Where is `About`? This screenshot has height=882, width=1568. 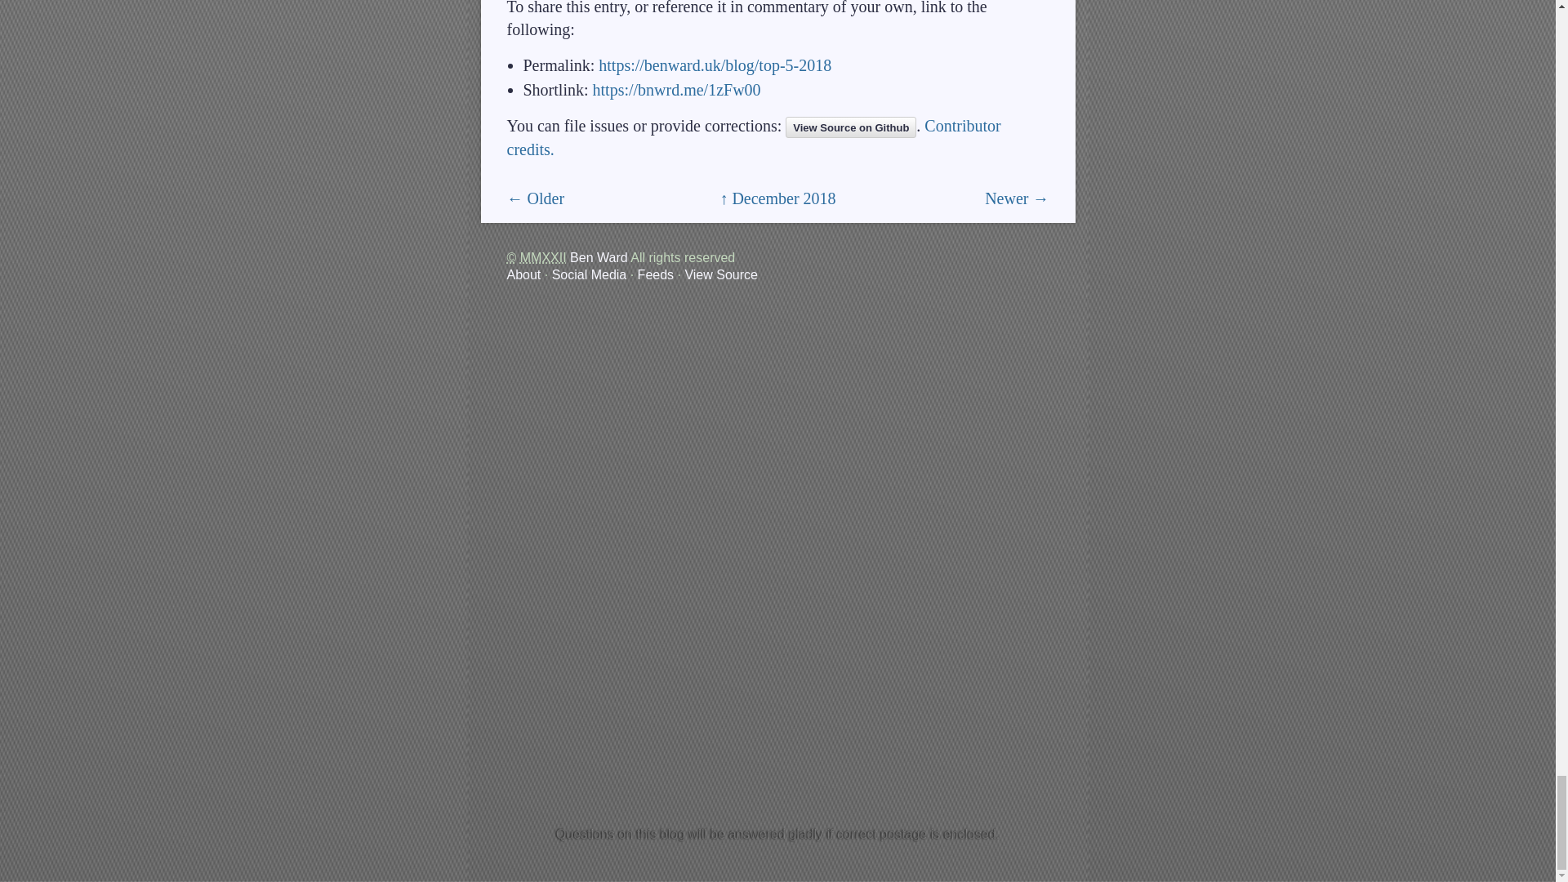 About is located at coordinates (523, 274).